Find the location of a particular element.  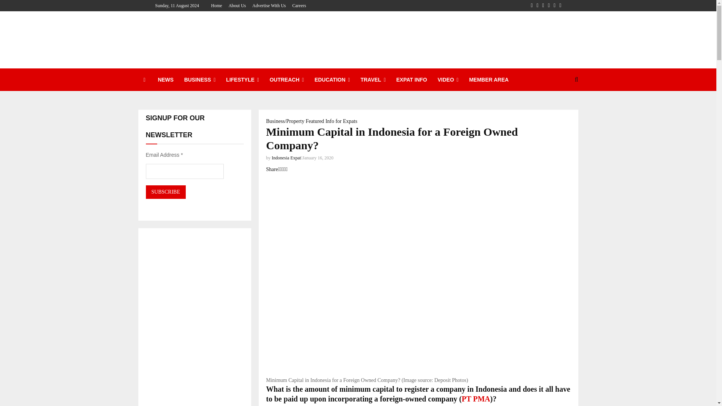

VIDEO is located at coordinates (448, 80).